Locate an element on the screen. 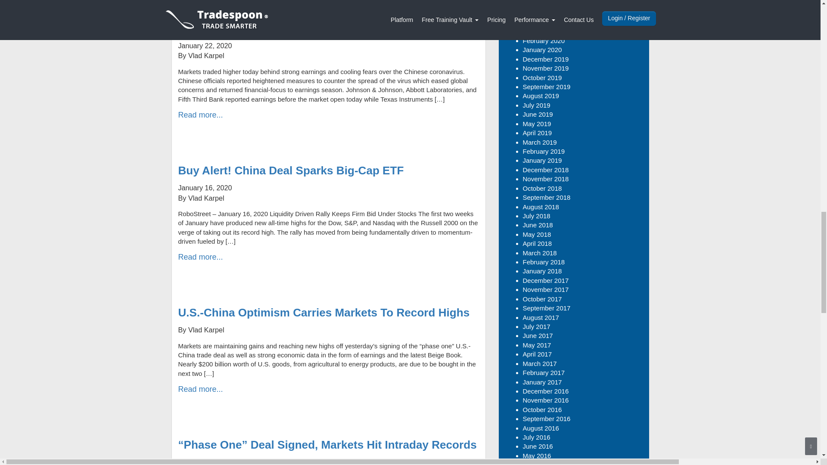 This screenshot has width=827, height=465. Read more... is located at coordinates (201, 389).